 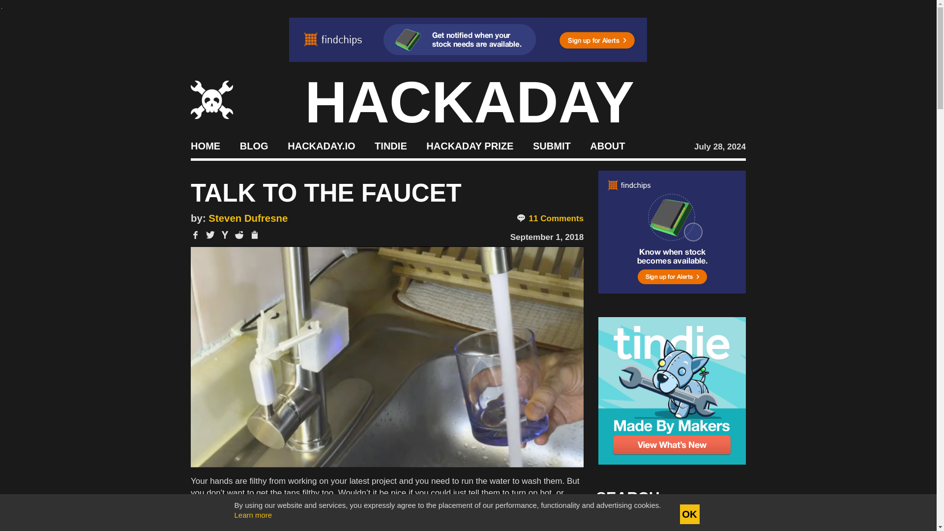 What do you see at coordinates (470, 146) in the screenshot?
I see `HACKADAY PRIZE` at bounding box center [470, 146].